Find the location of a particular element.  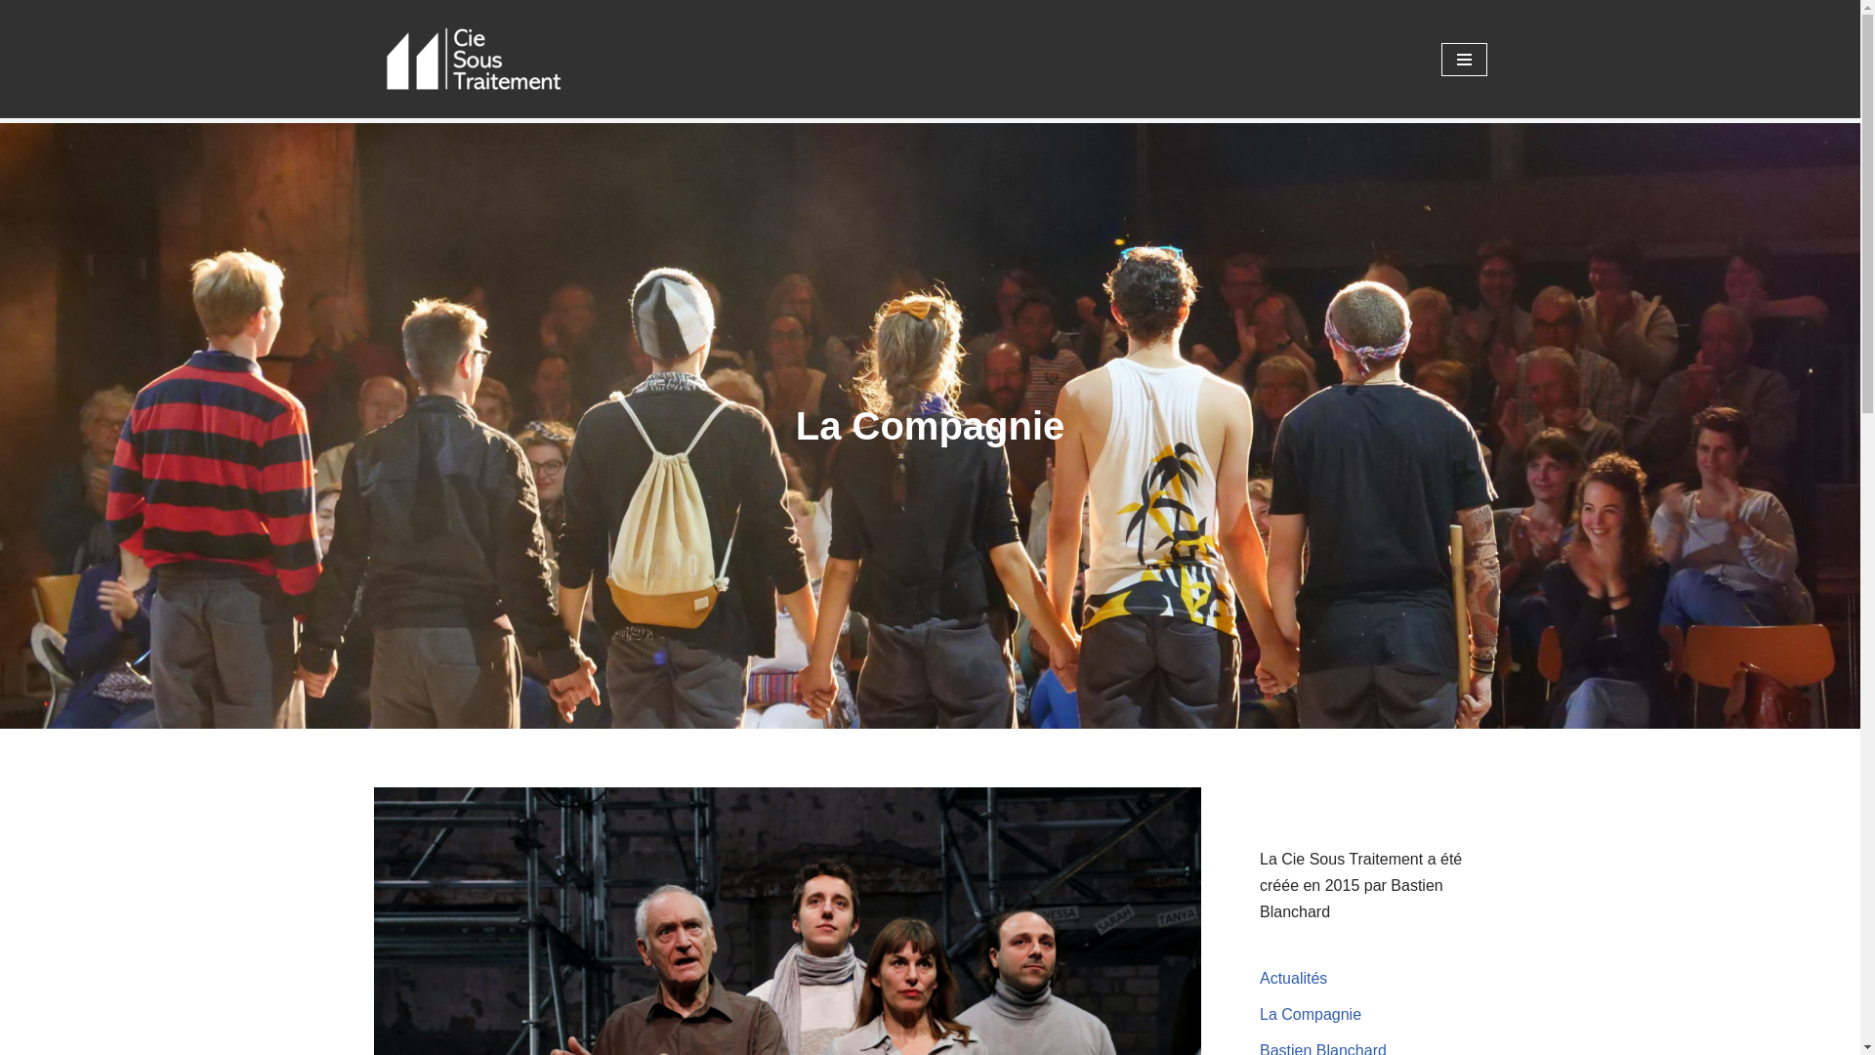

Menu de navigation is located at coordinates (1465, 59).